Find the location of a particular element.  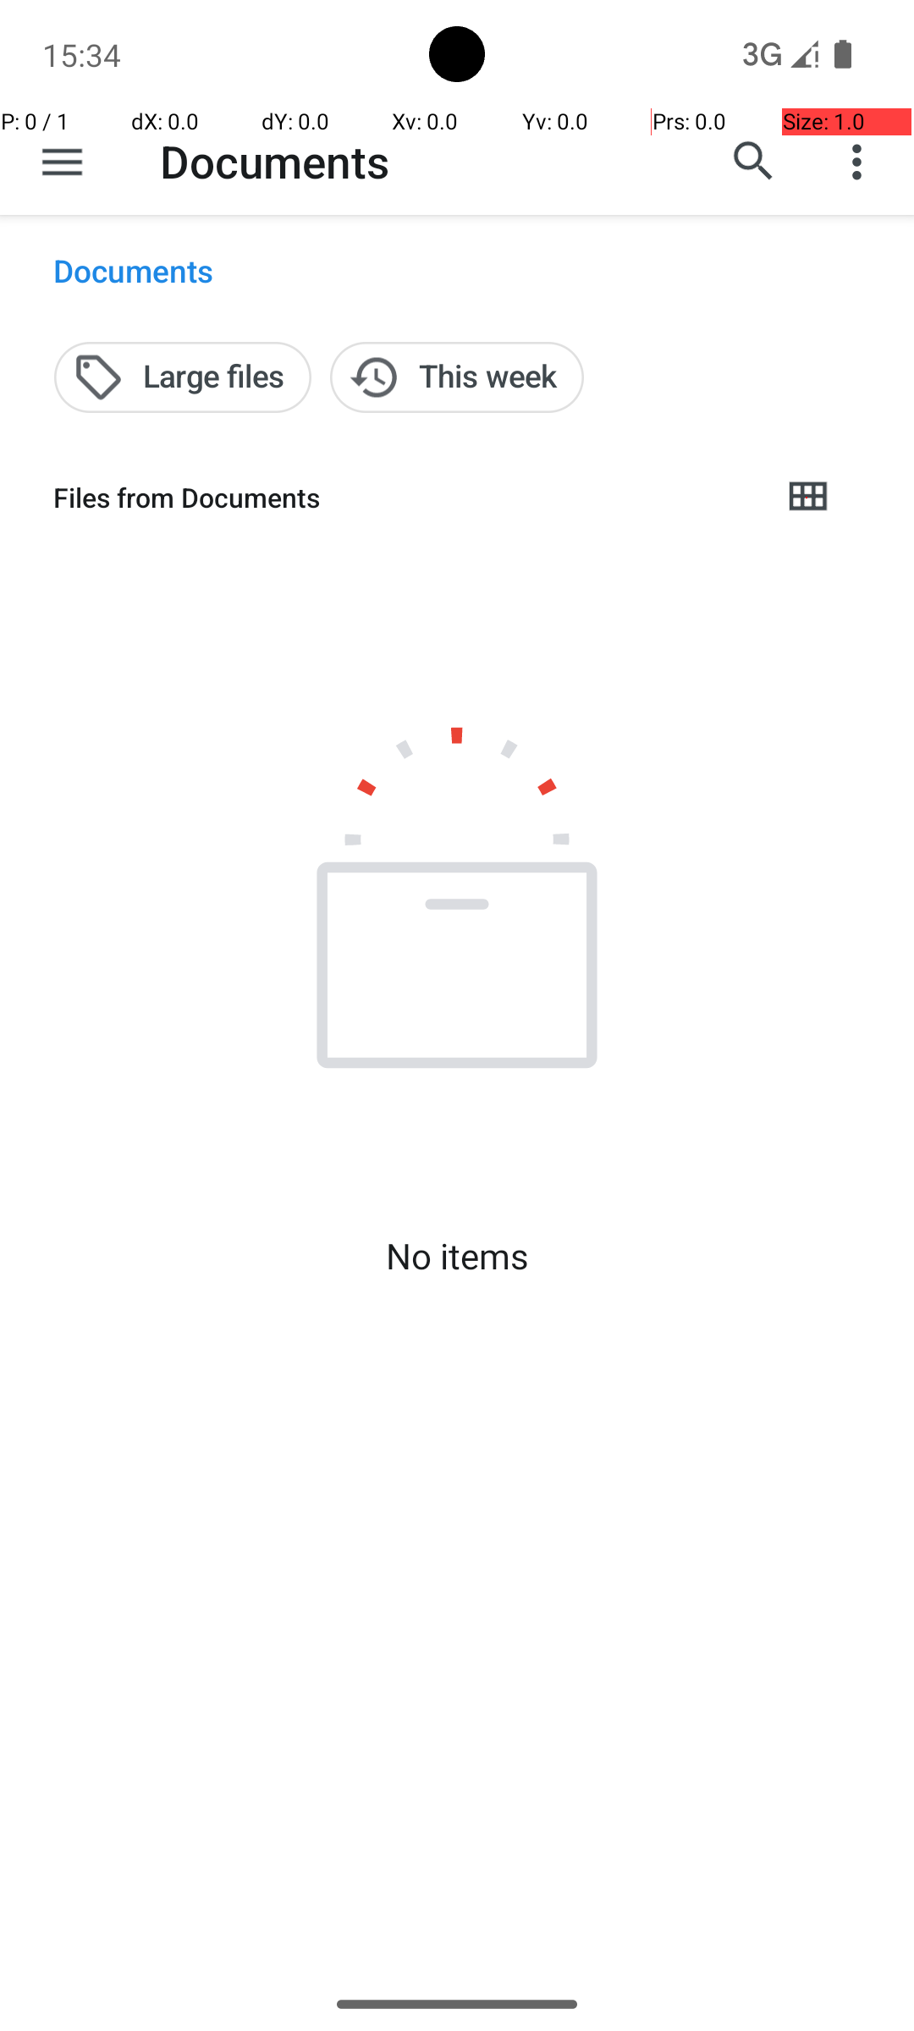

Show roots is located at coordinates (63, 162).